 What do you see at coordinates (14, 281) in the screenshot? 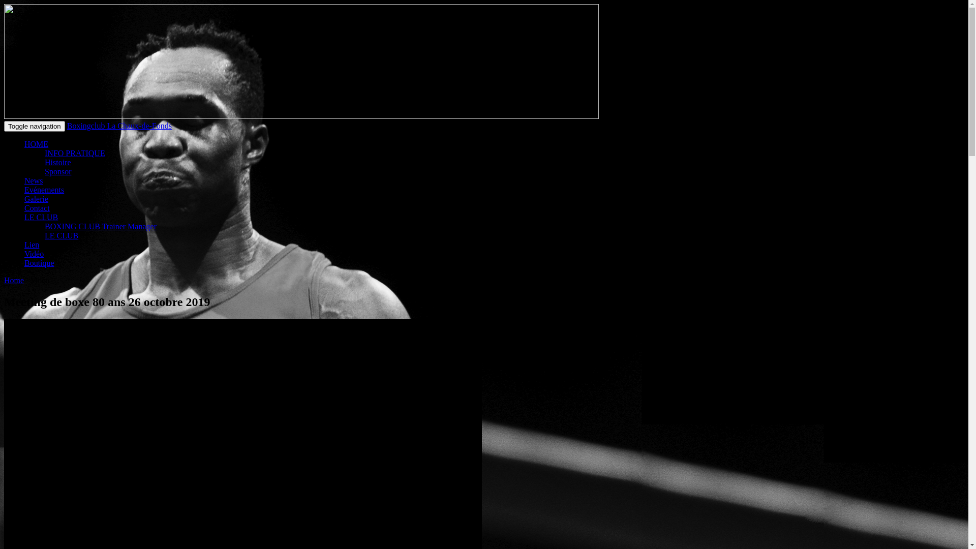
I see `Home` at bounding box center [14, 281].